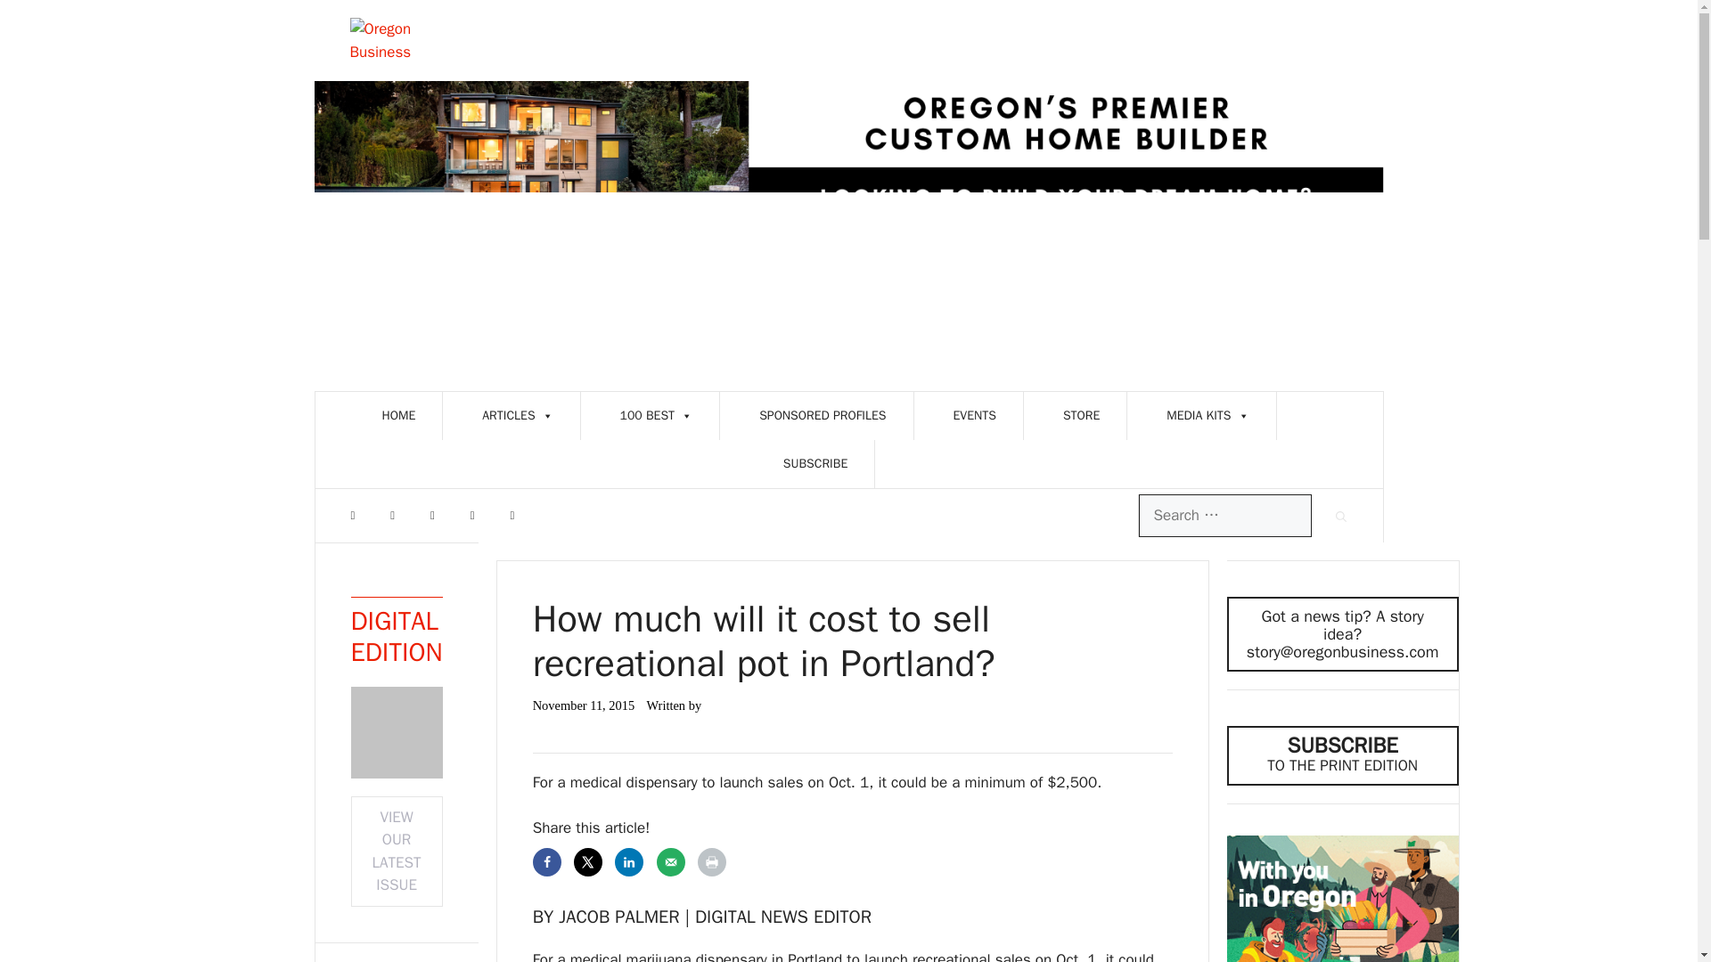 This screenshot has width=1711, height=962. What do you see at coordinates (628, 861) in the screenshot?
I see `Share on LinkedIn` at bounding box center [628, 861].